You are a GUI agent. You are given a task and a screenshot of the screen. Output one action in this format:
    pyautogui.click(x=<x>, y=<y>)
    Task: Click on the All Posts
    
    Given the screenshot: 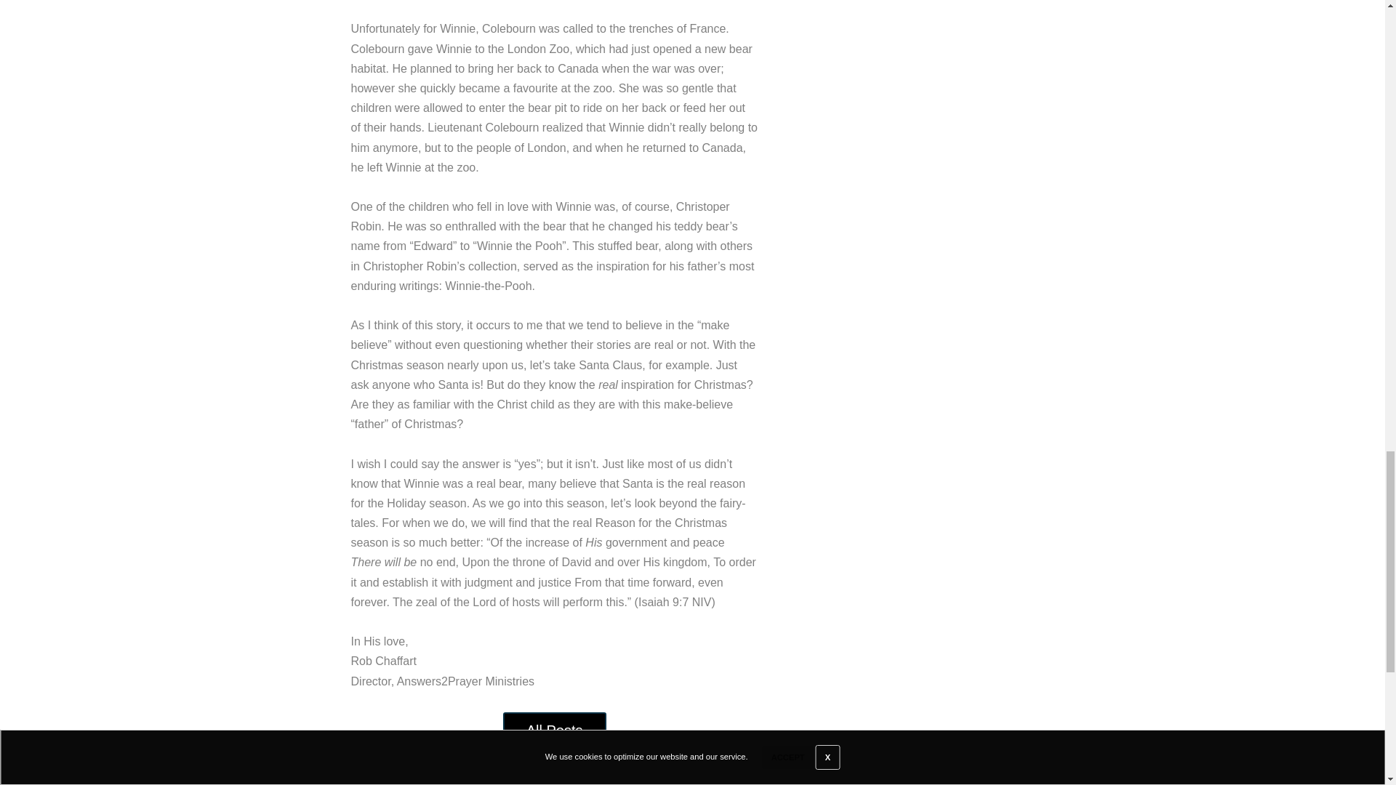 What is the action you would take?
    pyautogui.click(x=554, y=730)
    